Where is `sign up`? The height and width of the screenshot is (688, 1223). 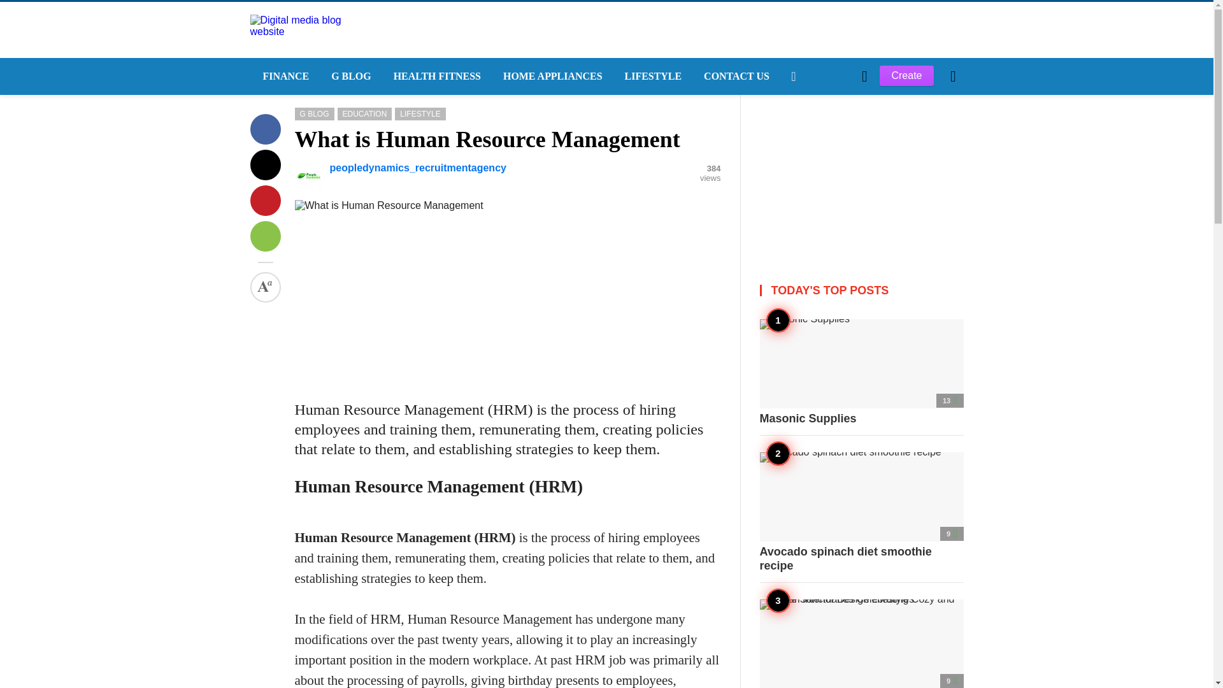 sign up is located at coordinates (810, 292).